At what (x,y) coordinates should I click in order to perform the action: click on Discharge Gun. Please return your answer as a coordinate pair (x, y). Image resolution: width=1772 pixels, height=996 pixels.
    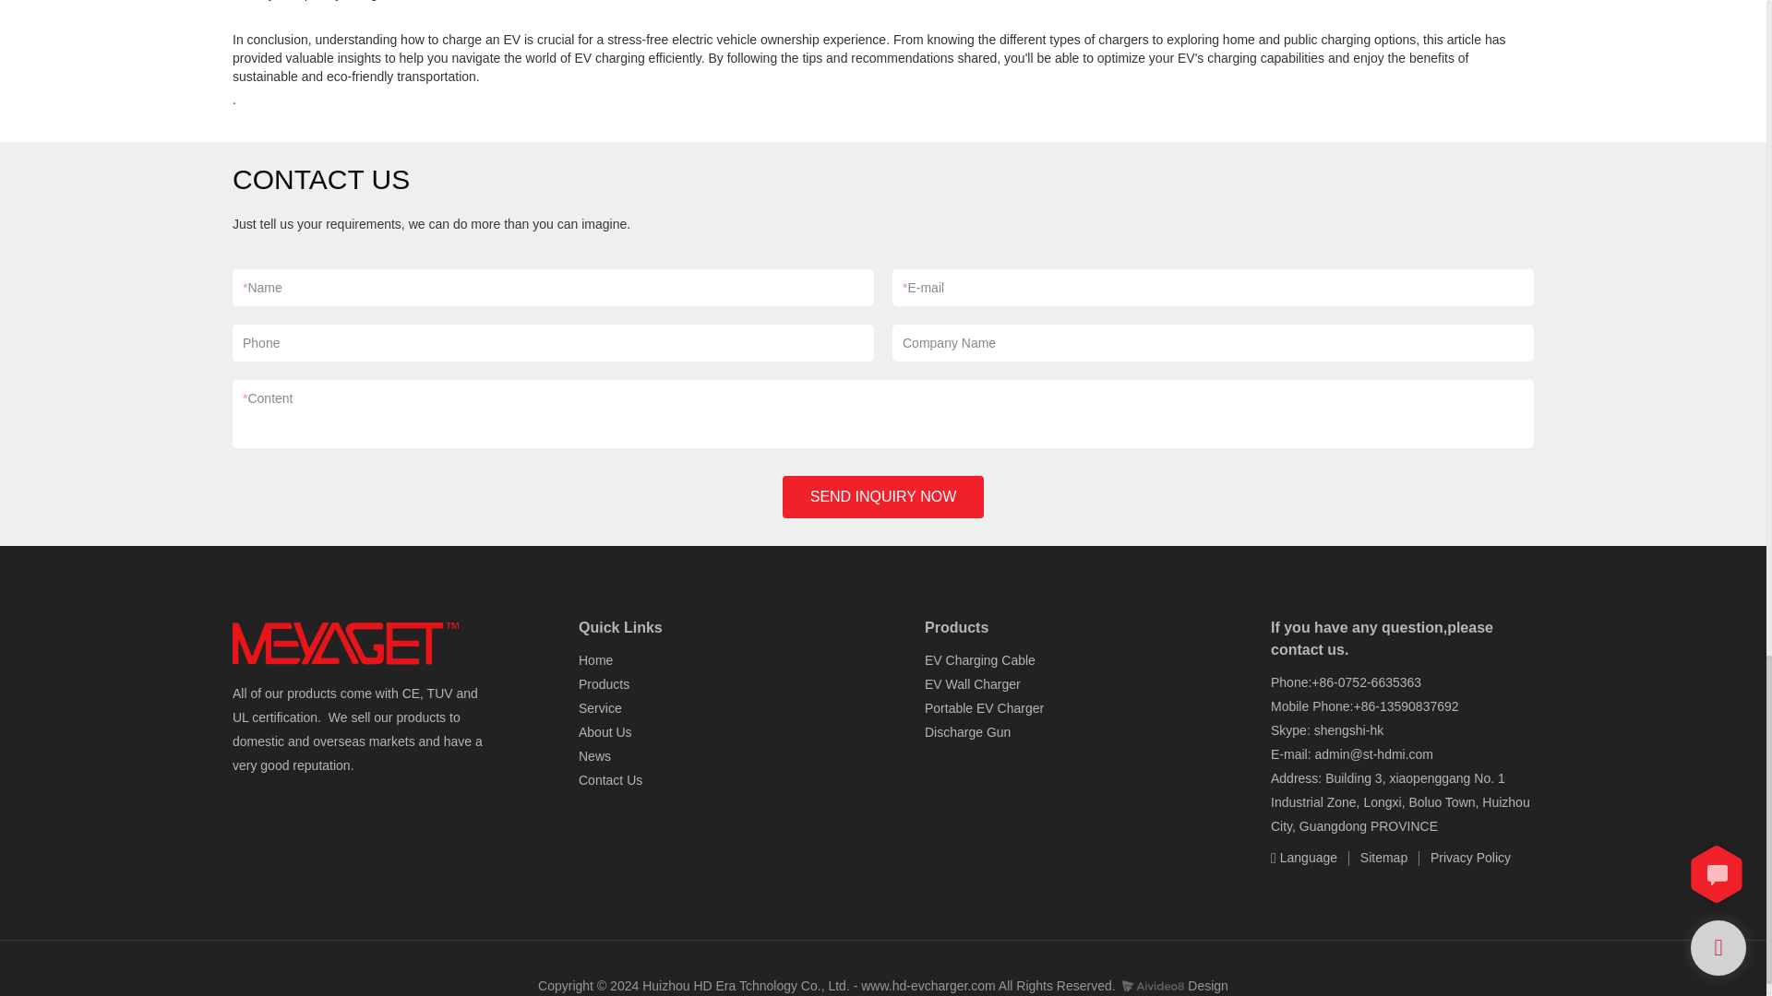
    Looking at the image, I should click on (967, 732).